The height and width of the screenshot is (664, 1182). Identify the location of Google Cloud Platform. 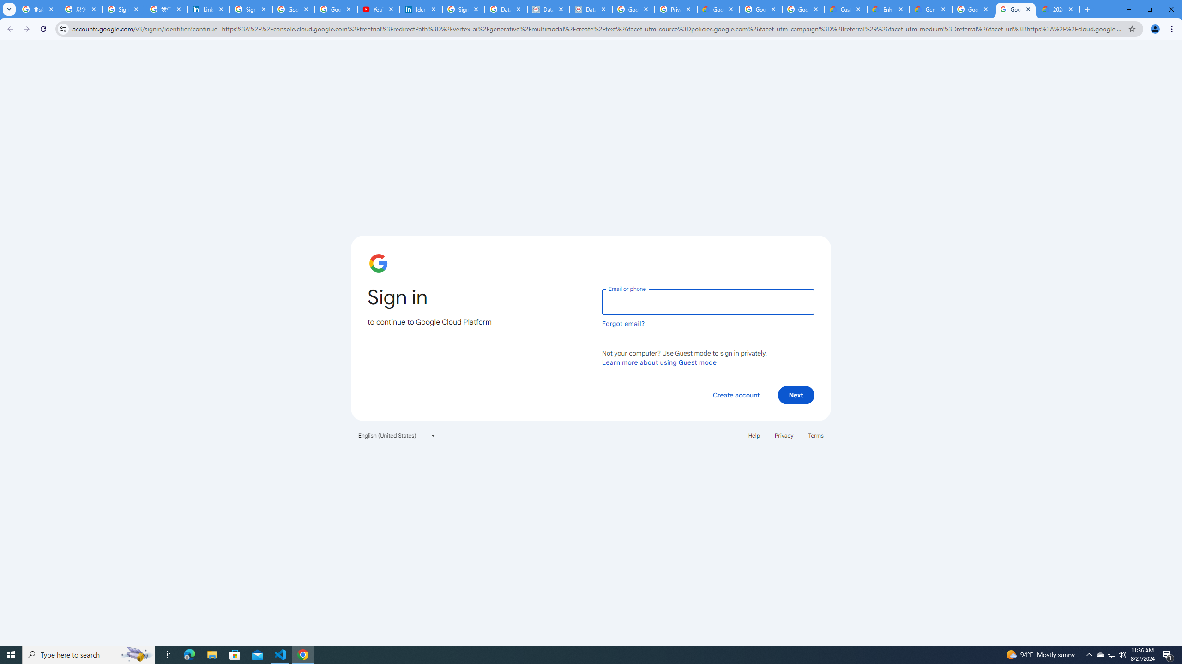
(973, 9).